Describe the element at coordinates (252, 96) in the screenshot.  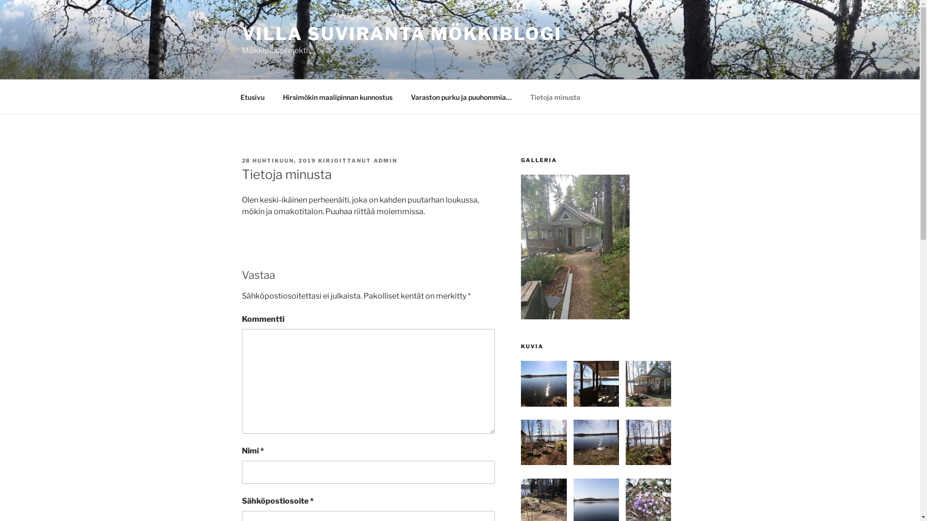
I see `Etusivu` at that location.